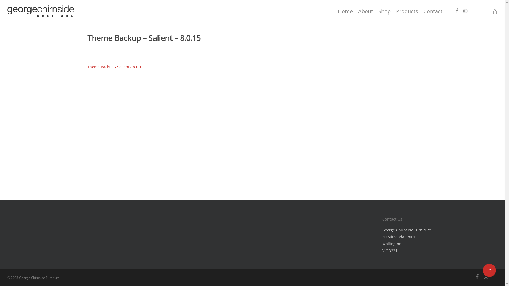 The height and width of the screenshot is (286, 509). I want to click on Shop, so click(384, 11).